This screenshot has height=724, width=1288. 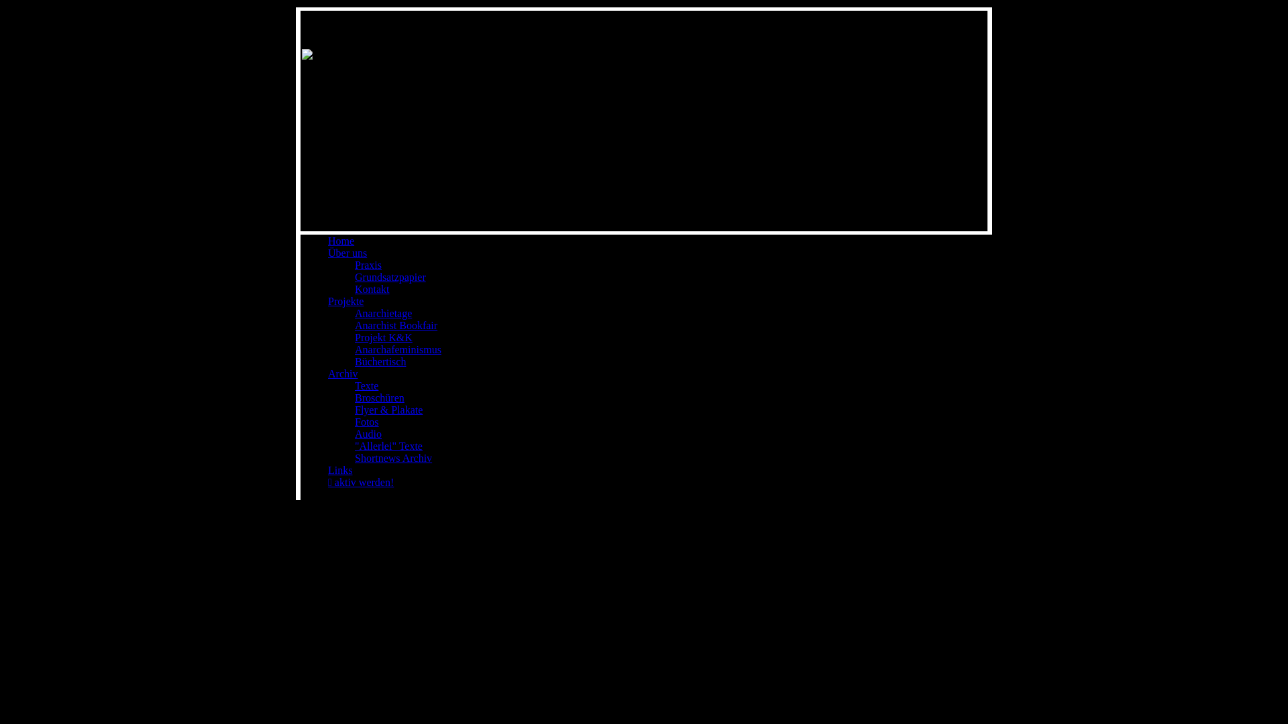 I want to click on Texte, so click(x=366, y=386).